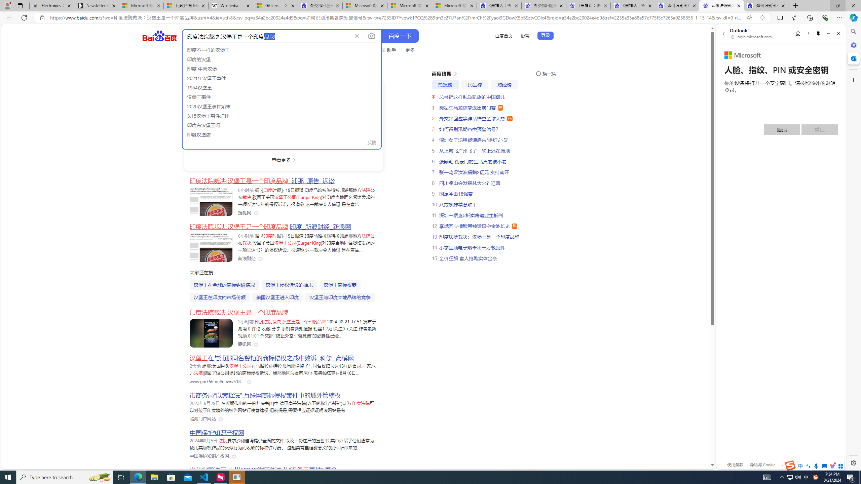  I want to click on Class: siteLink_9TPP3, so click(209, 456).